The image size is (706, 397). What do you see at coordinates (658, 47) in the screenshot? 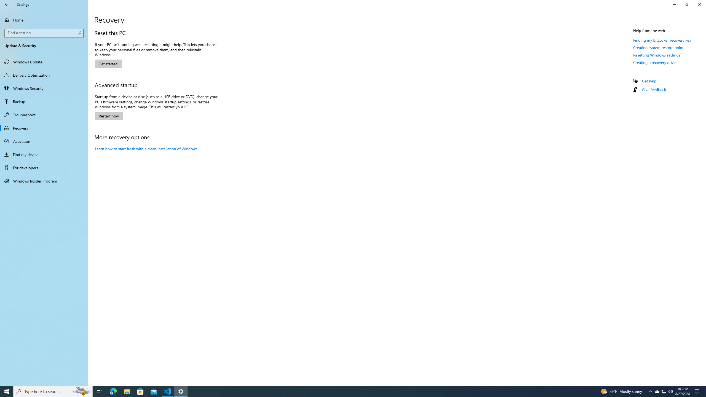
I see `Get started with resetting this PC` at bounding box center [658, 47].